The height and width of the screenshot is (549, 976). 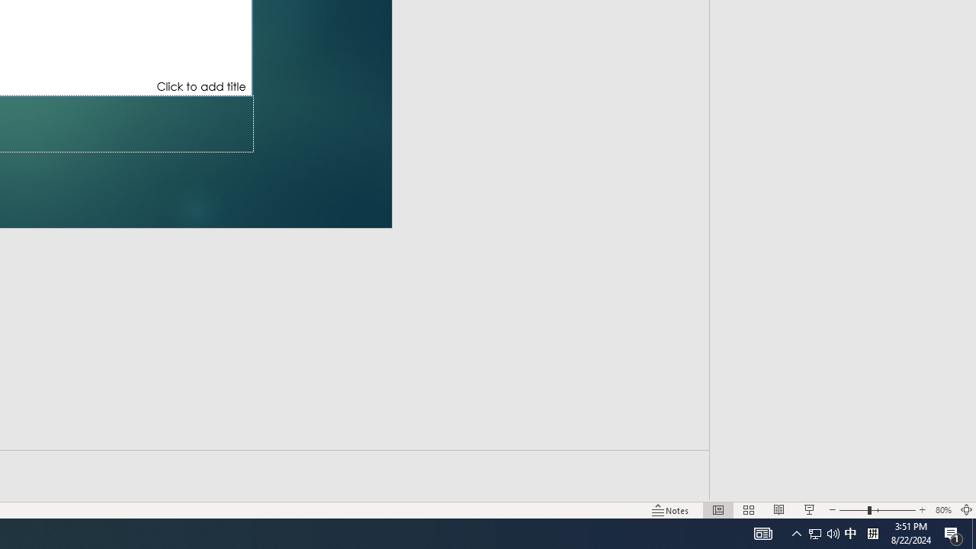 I want to click on Chinese Traditional, so click(x=841, y=281).